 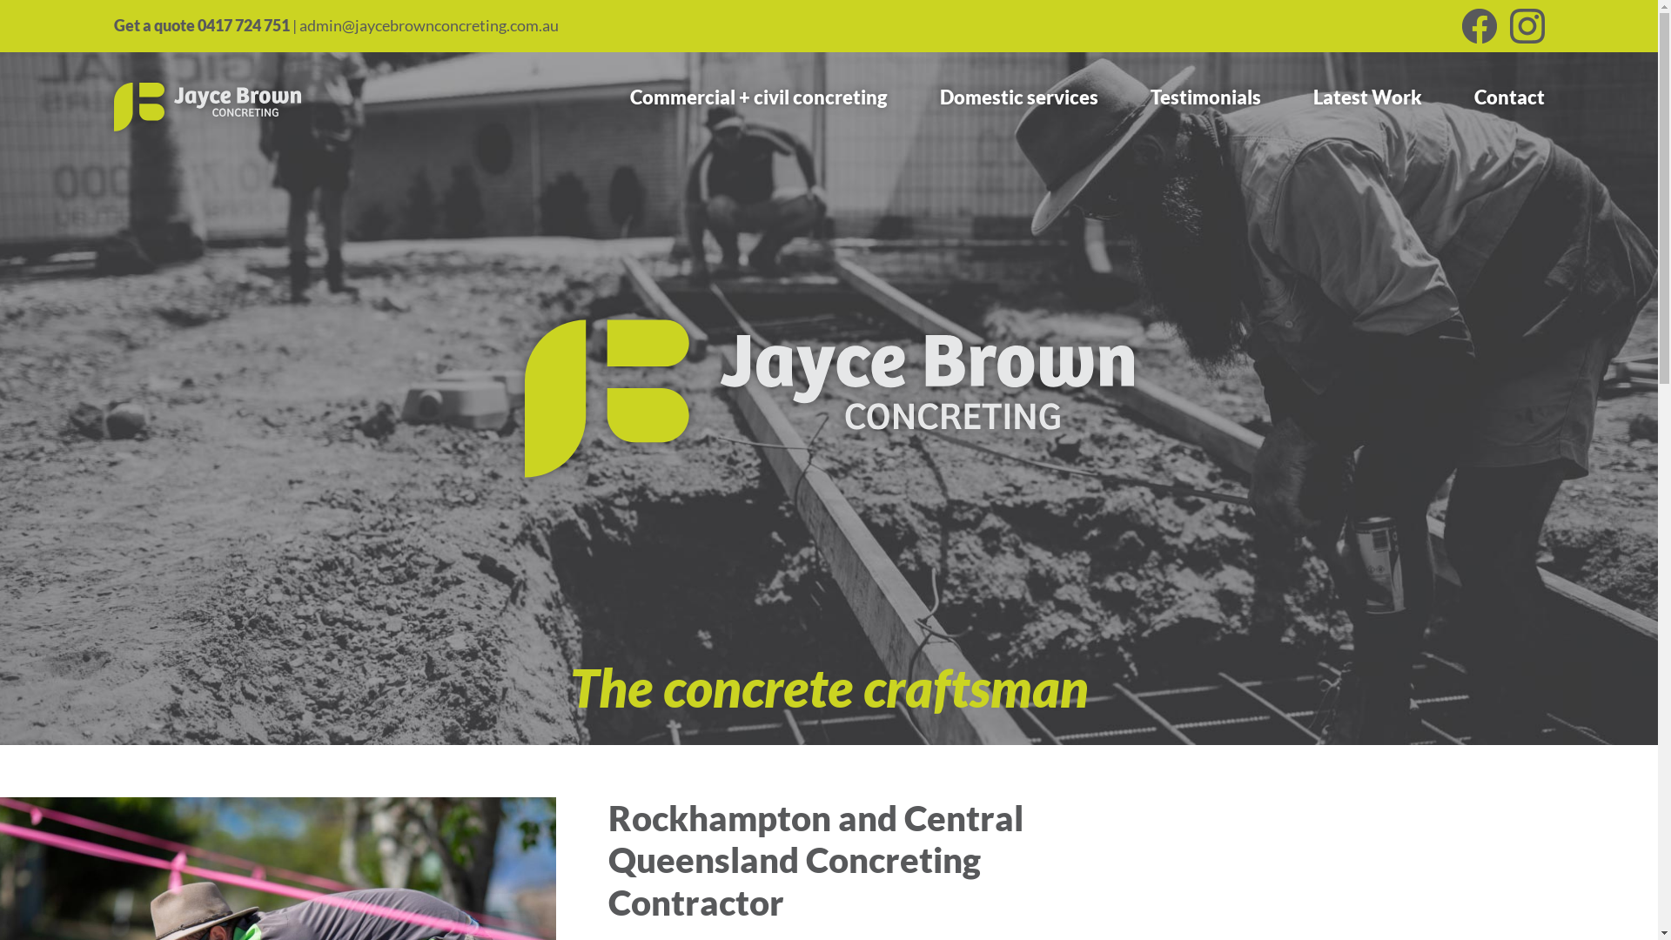 I want to click on 0417 724 751, so click(x=243, y=25).